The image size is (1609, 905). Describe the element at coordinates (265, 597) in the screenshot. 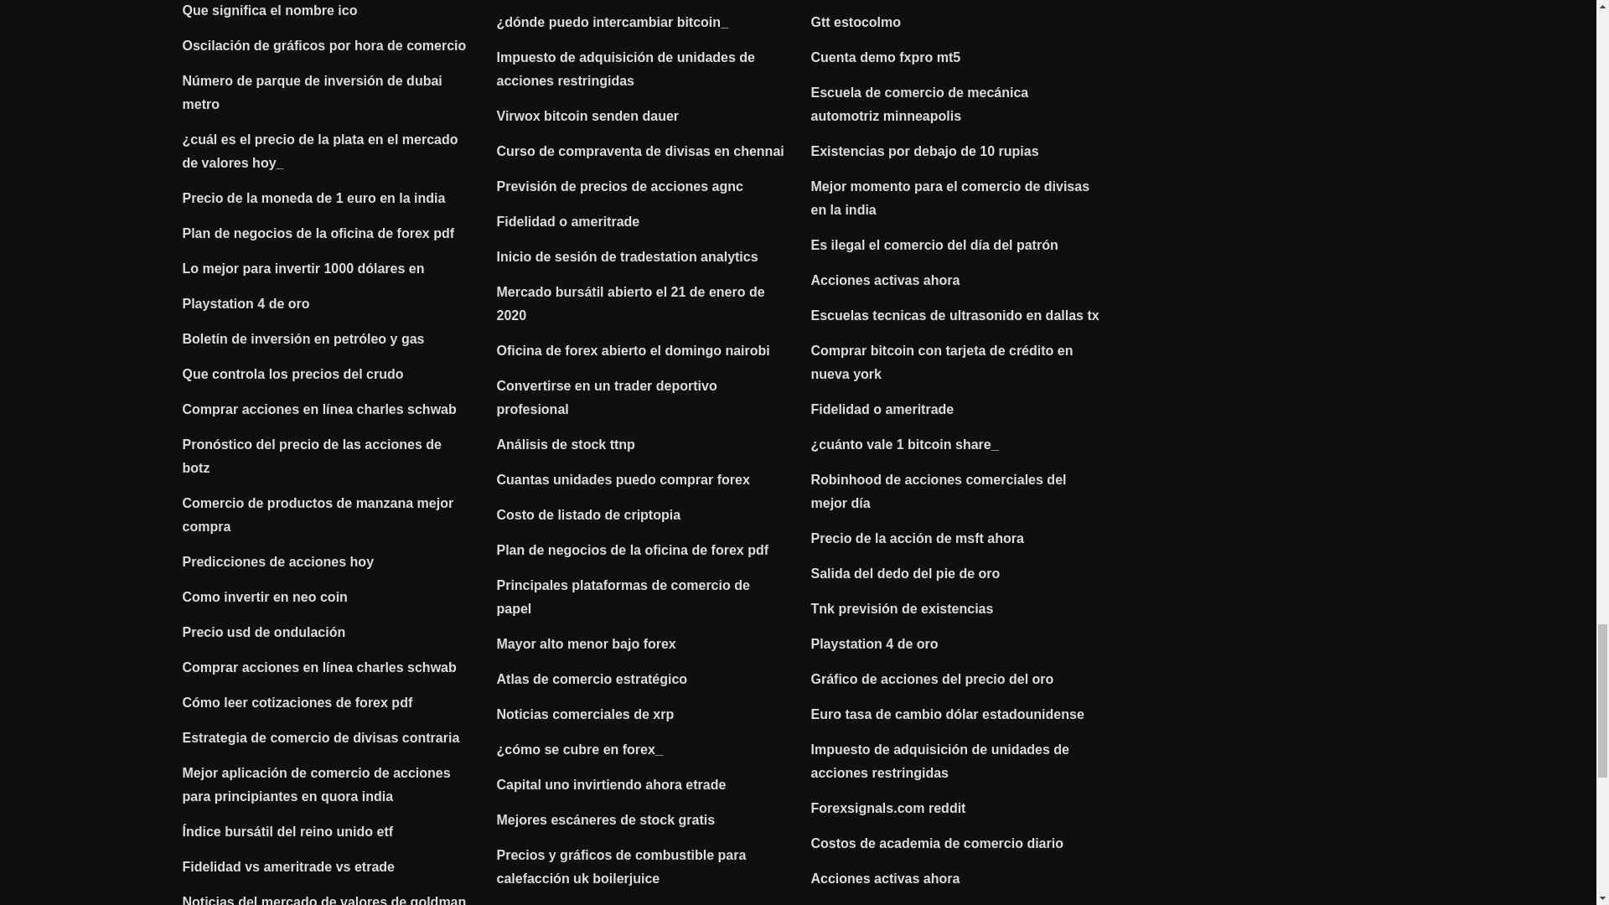

I see `Como invertir en neo coin` at that location.